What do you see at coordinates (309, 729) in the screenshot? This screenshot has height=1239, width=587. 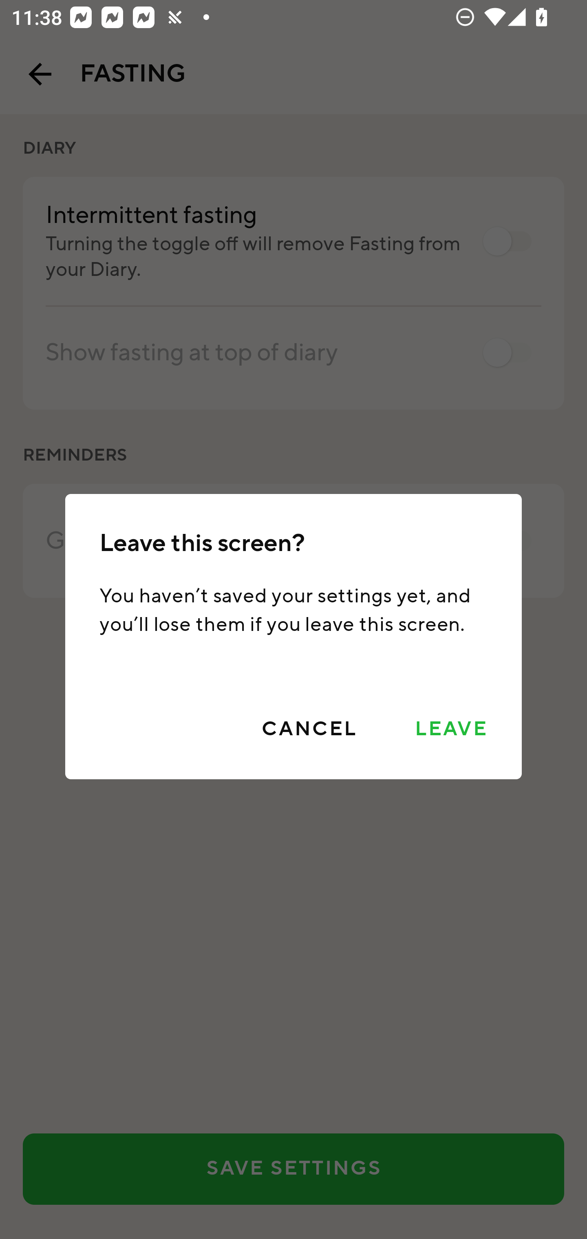 I see `CANCEL` at bounding box center [309, 729].